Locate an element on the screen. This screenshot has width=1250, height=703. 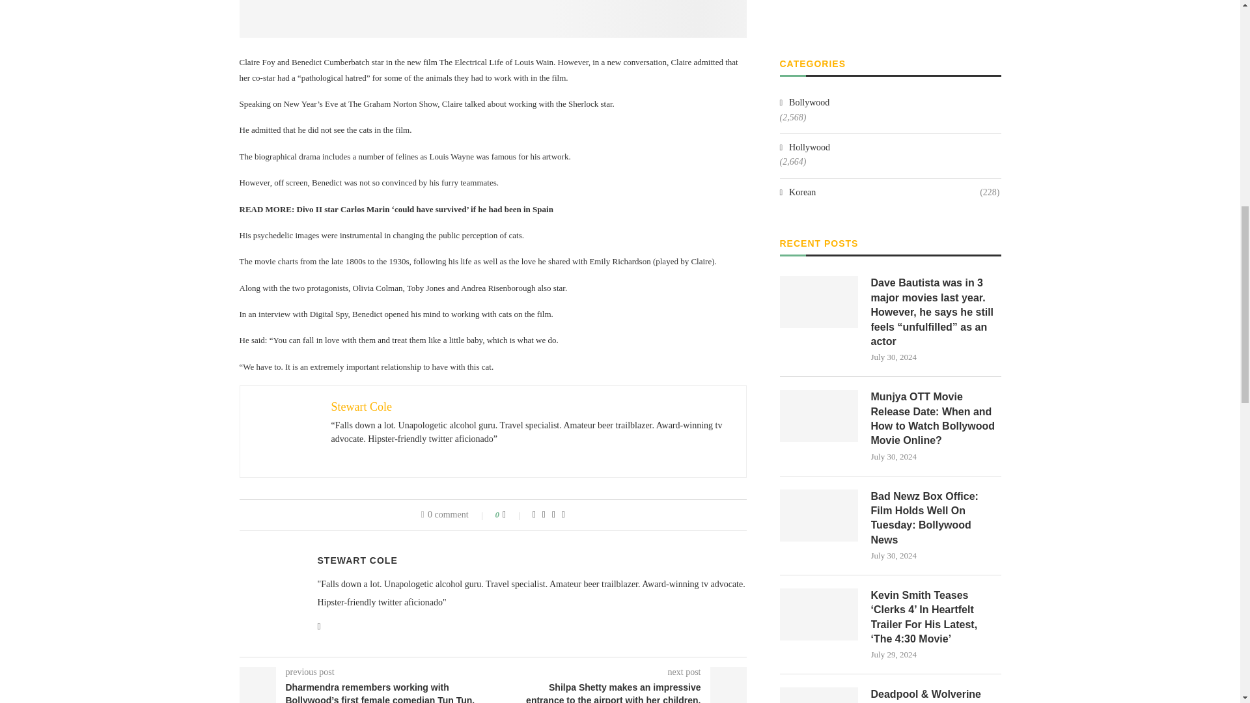
Author Stewart Cole is located at coordinates (357, 560).